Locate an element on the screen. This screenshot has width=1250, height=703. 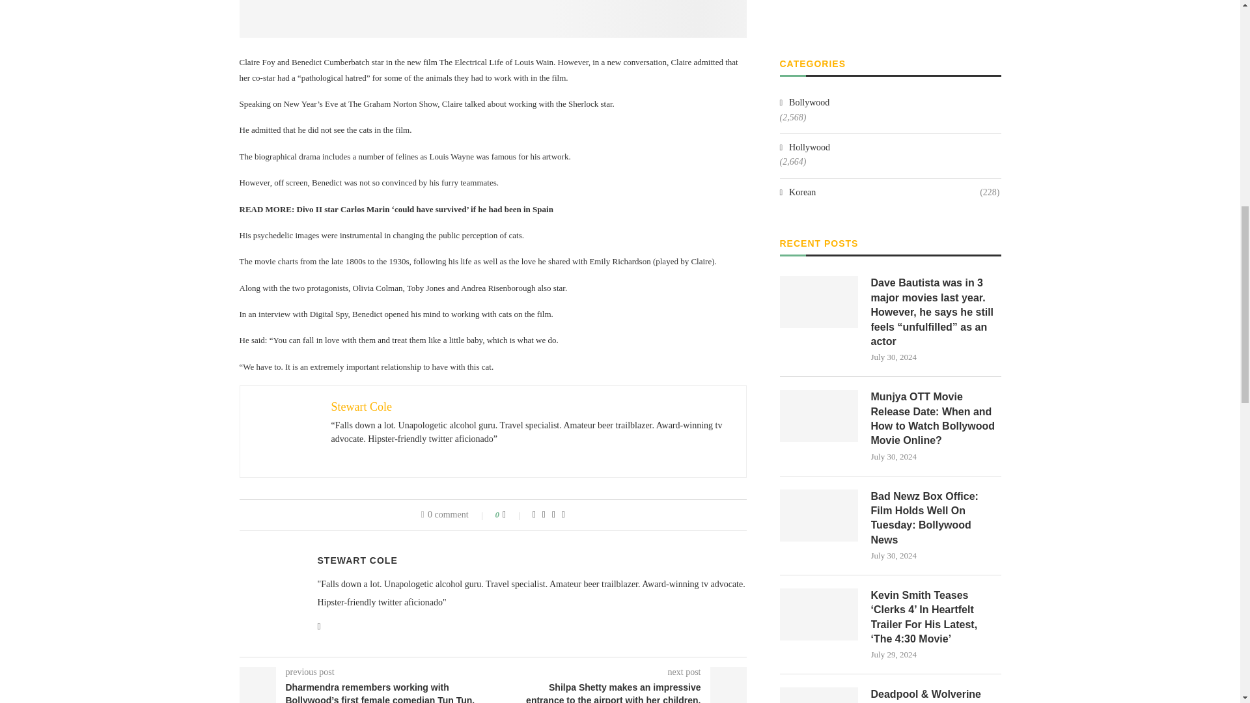
Author Stewart Cole is located at coordinates (357, 560).